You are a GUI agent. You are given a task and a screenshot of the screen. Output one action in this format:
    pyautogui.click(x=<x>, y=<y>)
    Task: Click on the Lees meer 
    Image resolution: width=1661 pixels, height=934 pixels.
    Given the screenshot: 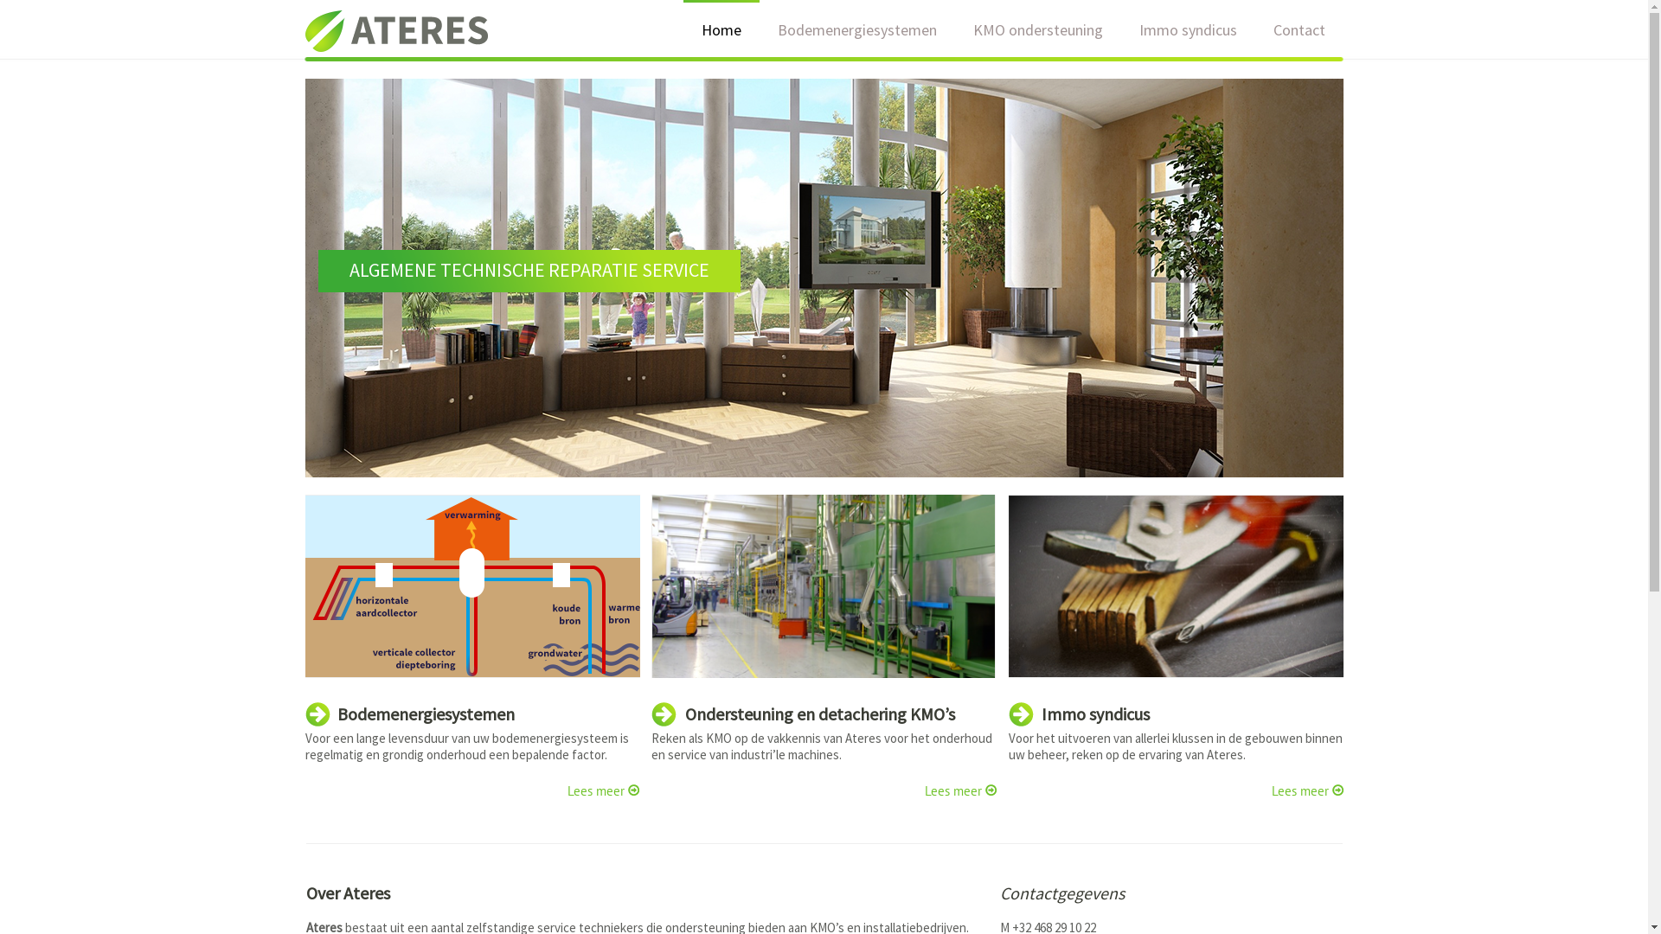 What is the action you would take?
    pyautogui.click(x=1308, y=790)
    